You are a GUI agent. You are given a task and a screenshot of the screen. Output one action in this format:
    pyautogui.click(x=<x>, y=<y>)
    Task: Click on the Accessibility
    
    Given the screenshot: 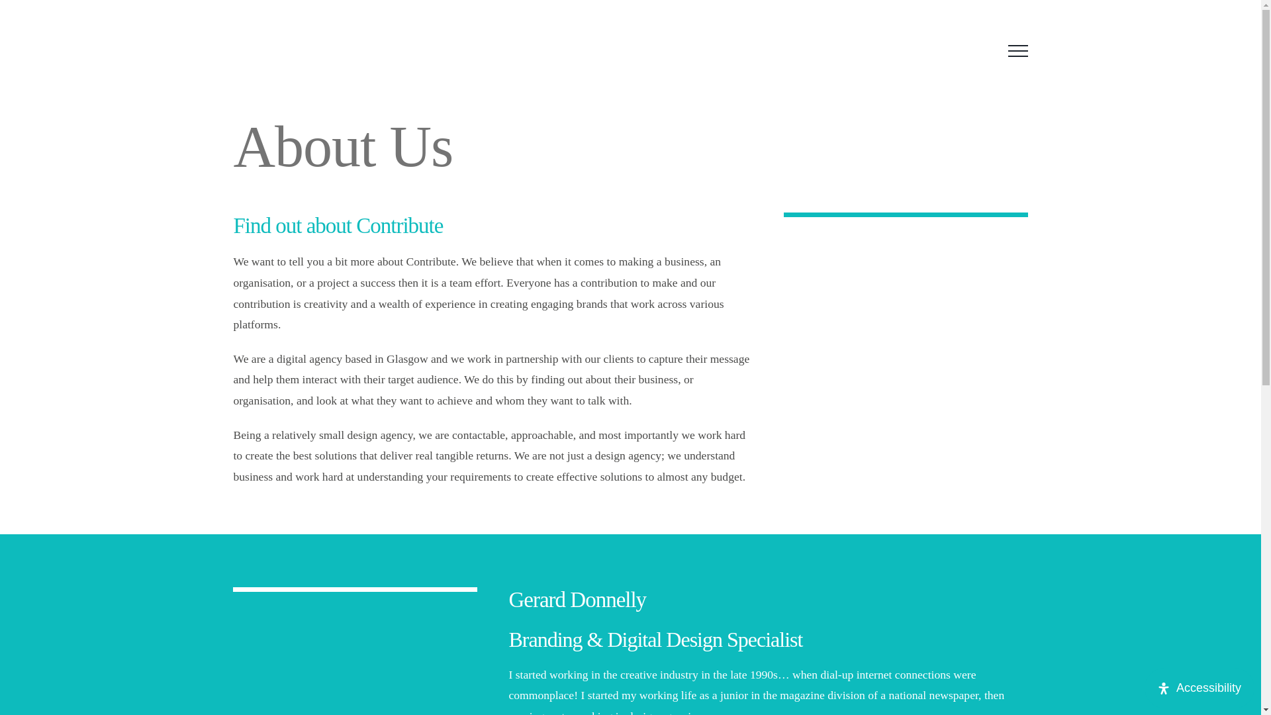 What is the action you would take?
    pyautogui.click(x=1200, y=688)
    